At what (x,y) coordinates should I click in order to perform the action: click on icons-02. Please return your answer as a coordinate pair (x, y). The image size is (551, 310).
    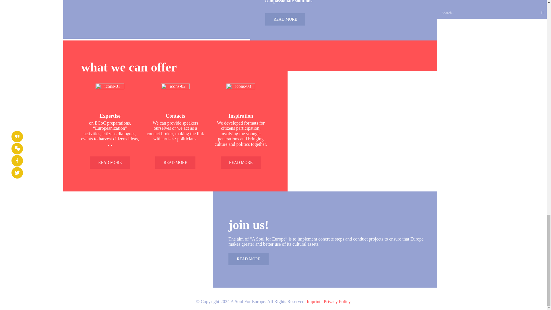
    Looking at the image, I should click on (175, 98).